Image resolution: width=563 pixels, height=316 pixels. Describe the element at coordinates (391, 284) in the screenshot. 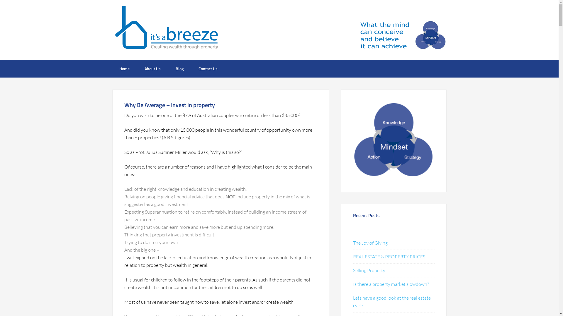

I see `Is there a property market slowdown?` at that location.